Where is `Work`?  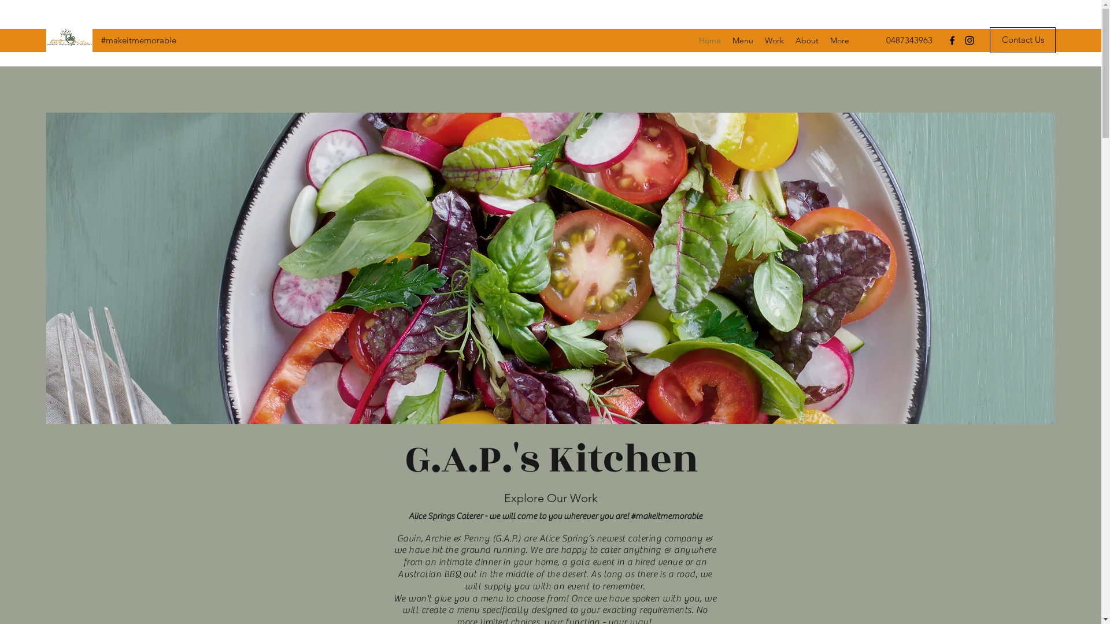 Work is located at coordinates (775, 40).